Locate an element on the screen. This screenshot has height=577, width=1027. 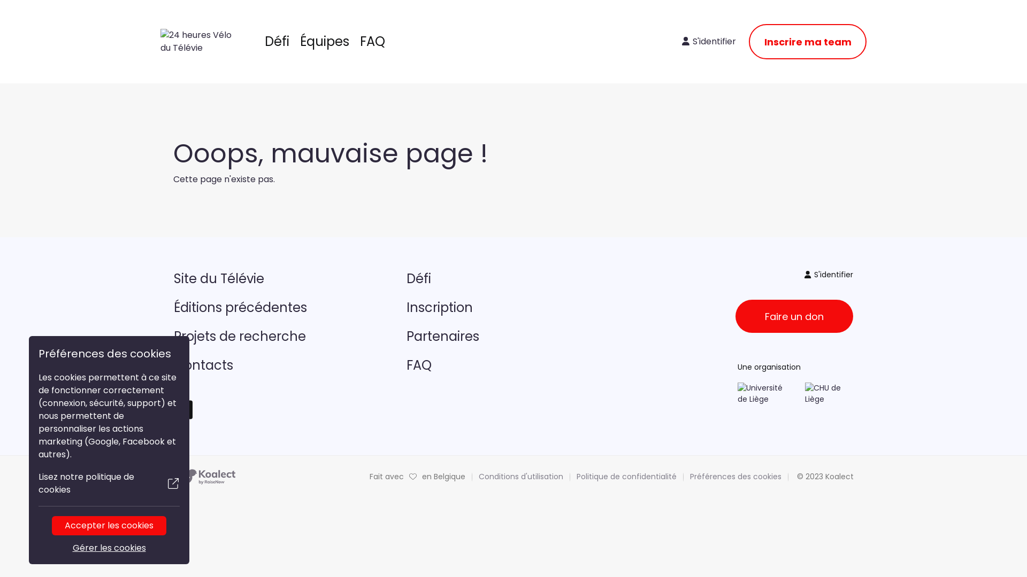
Inscrire ma team is located at coordinates (808, 42).